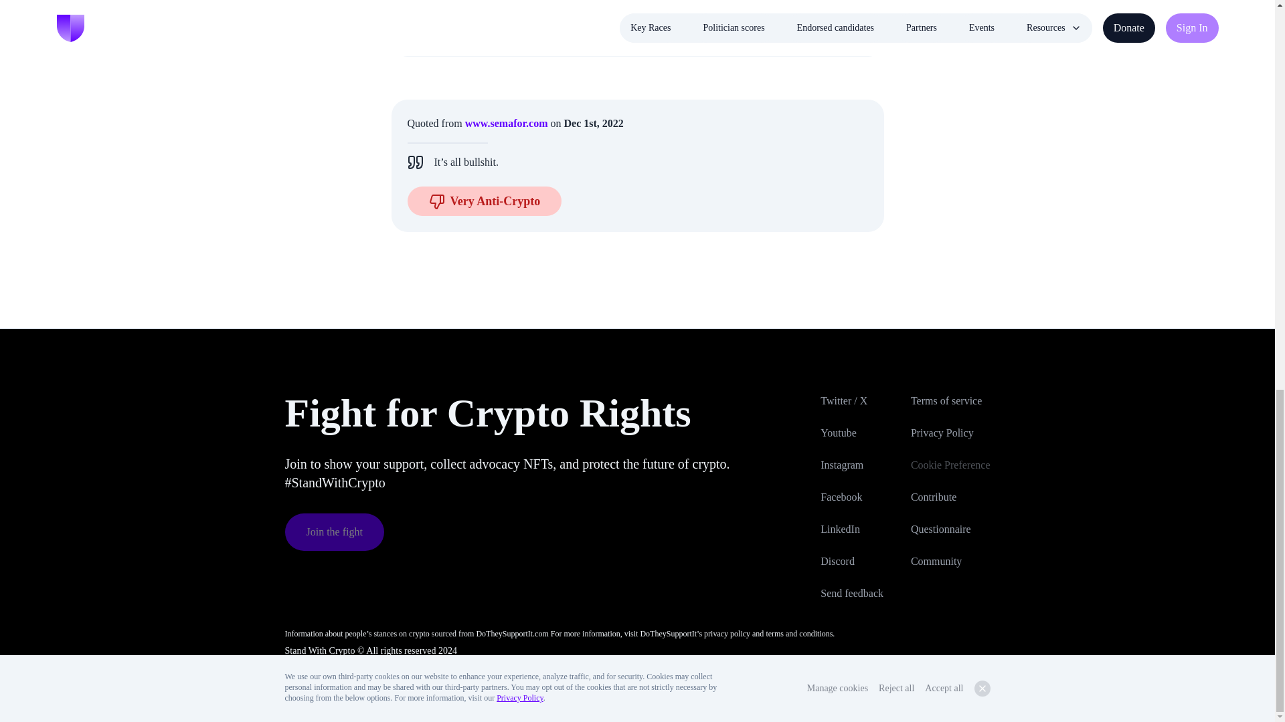  What do you see at coordinates (799, 633) in the screenshot?
I see `terms and conditions` at bounding box center [799, 633].